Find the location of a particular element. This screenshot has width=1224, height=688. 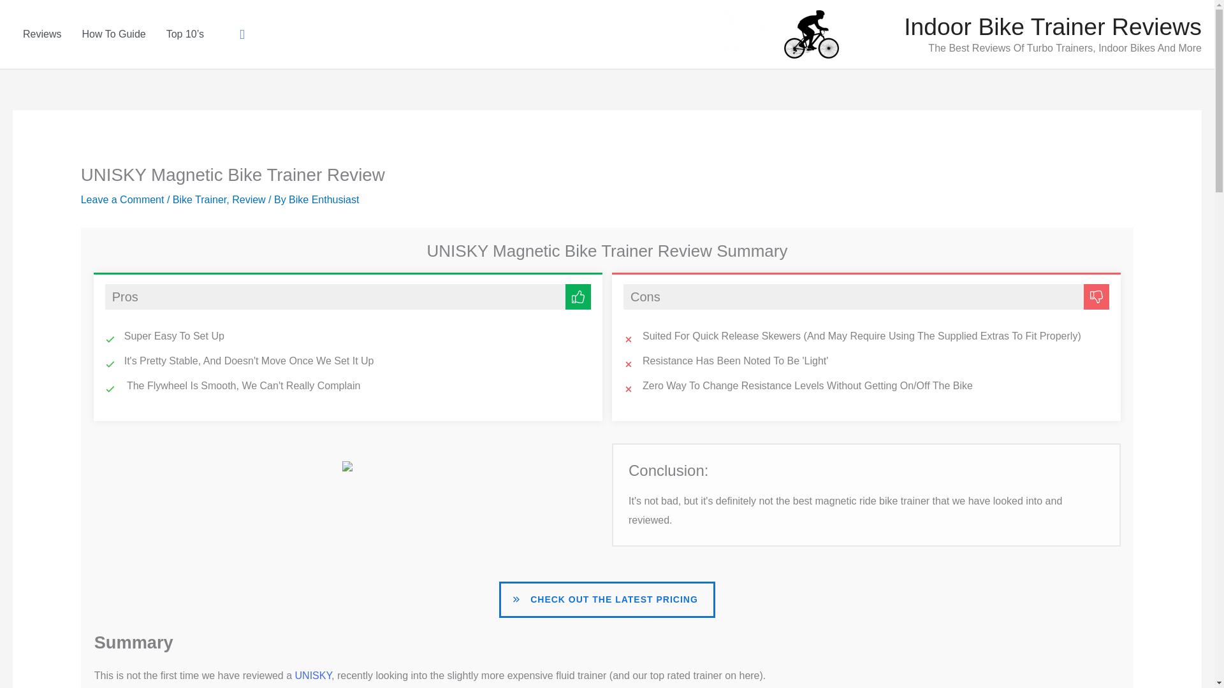

How To Guide is located at coordinates (113, 34).